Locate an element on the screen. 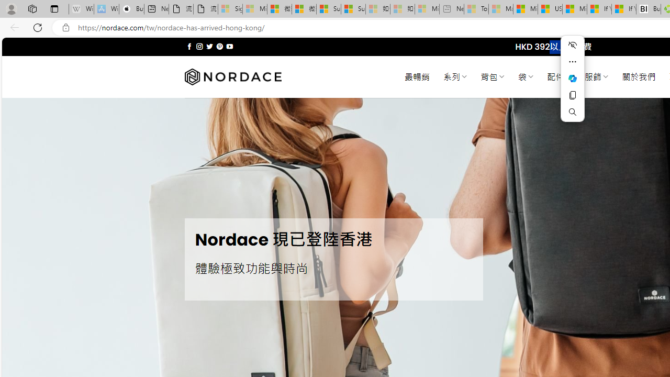  Follow on Twitter is located at coordinates (209, 46).